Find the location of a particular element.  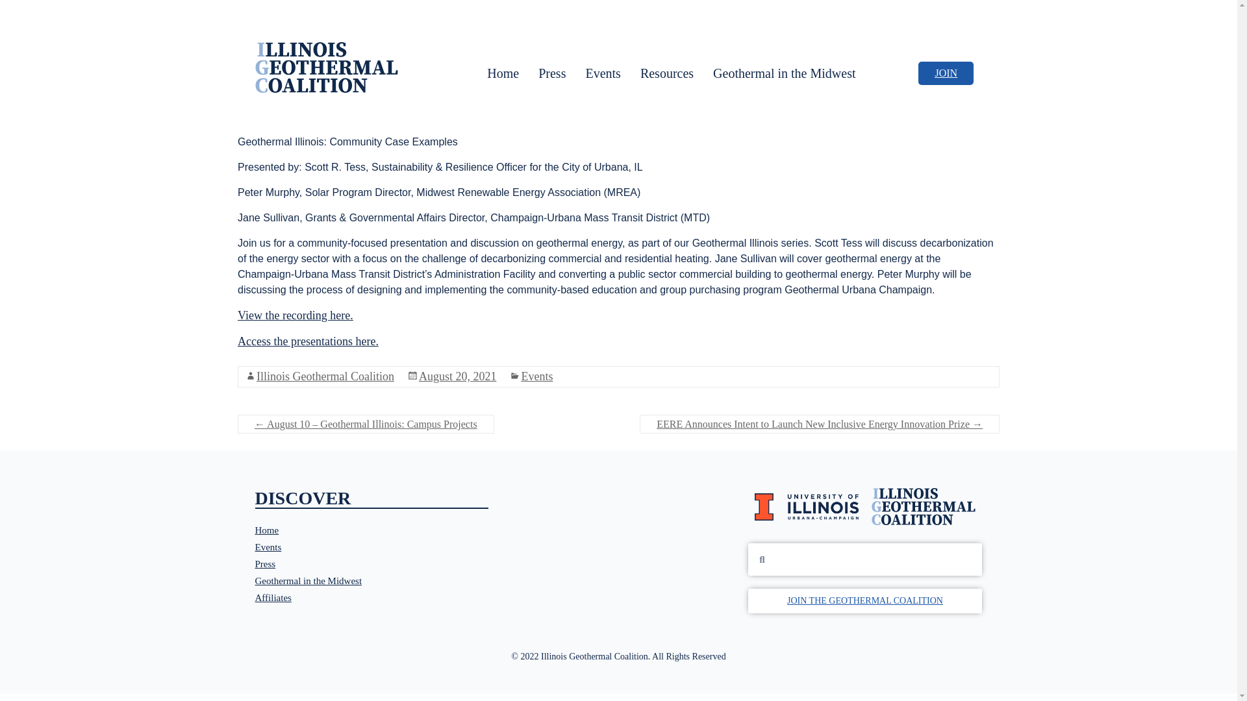

Home is located at coordinates (372, 530).